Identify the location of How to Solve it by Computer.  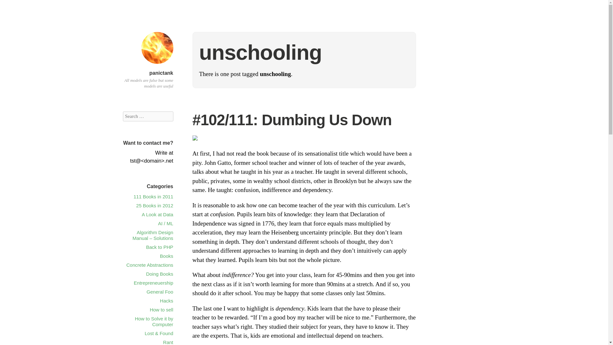
(154, 321).